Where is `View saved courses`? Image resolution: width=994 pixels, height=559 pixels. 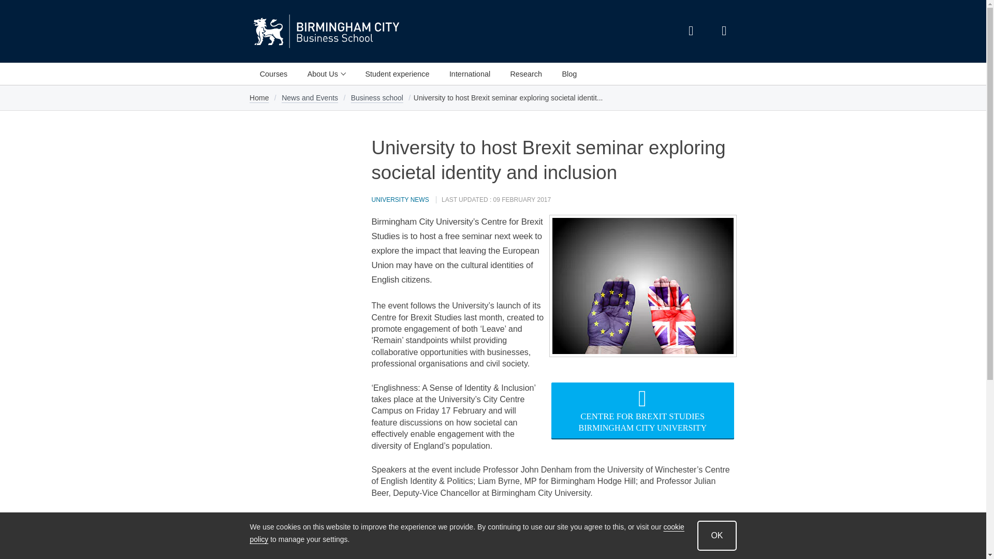
View saved courses is located at coordinates (724, 31).